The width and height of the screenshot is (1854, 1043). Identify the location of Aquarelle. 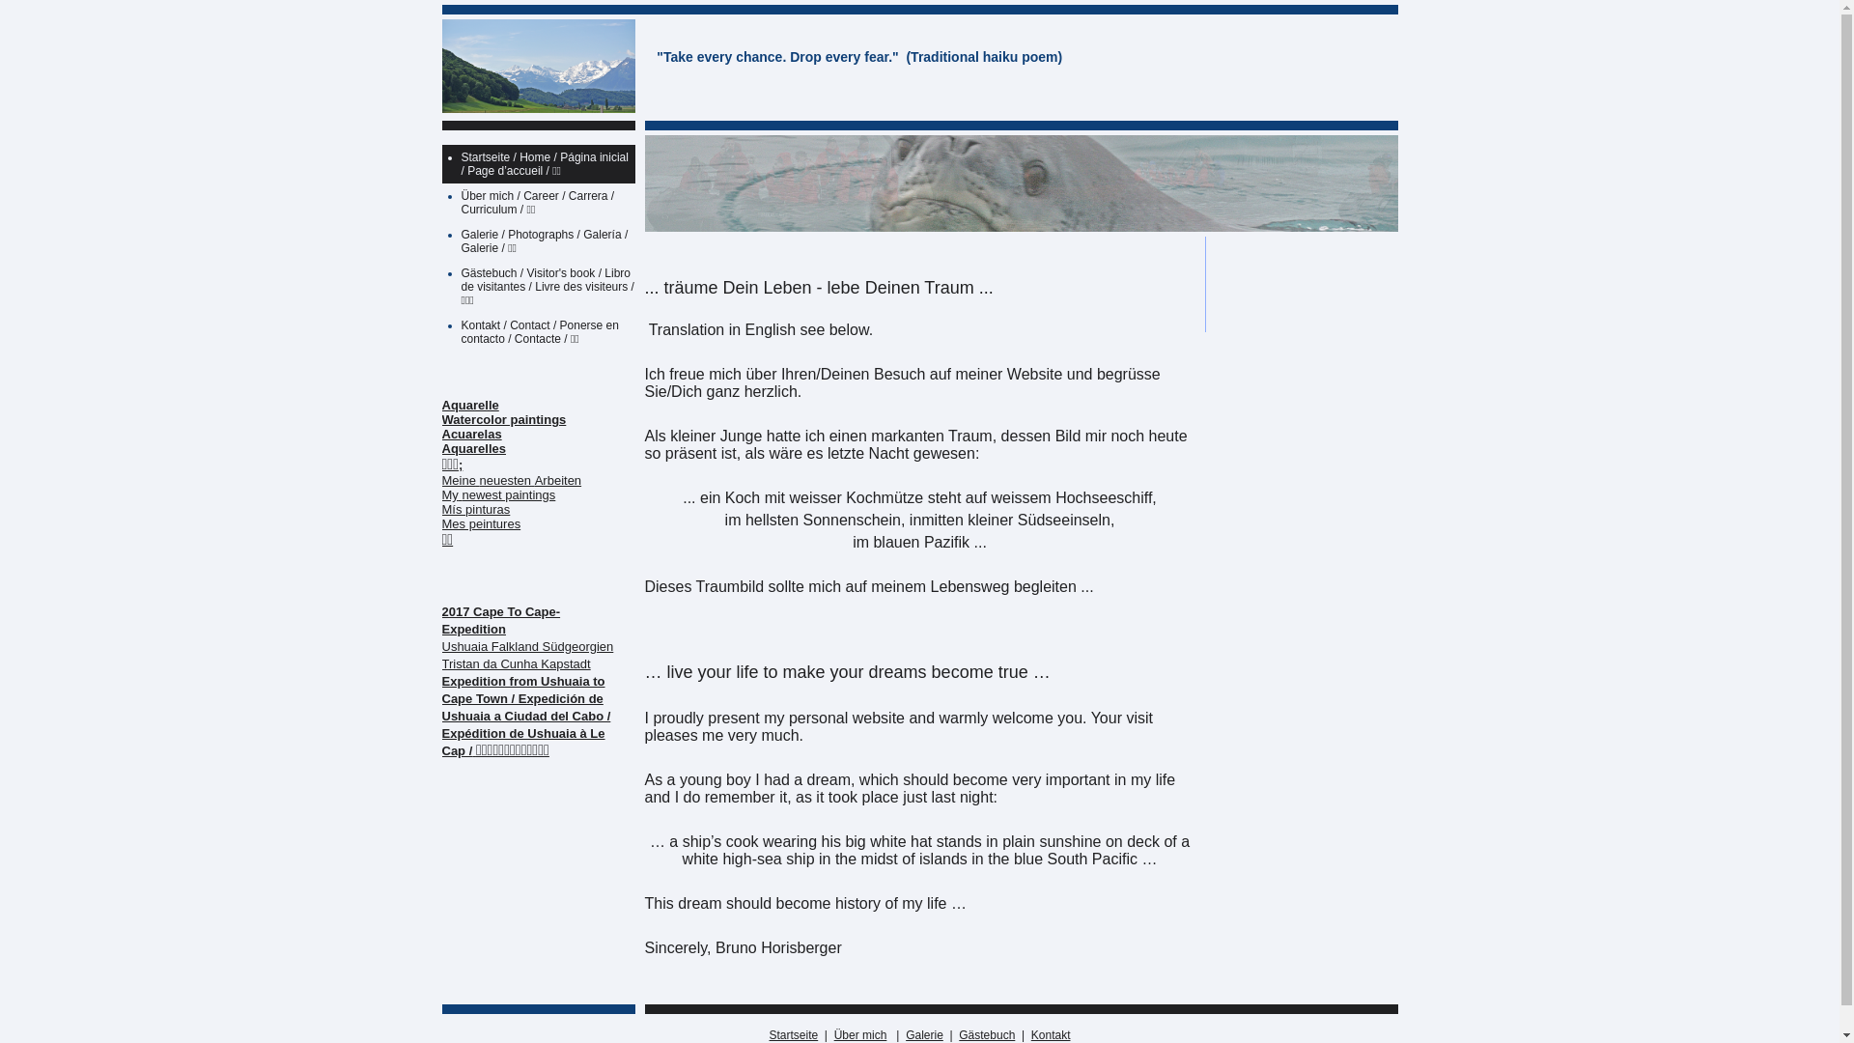
(471, 406).